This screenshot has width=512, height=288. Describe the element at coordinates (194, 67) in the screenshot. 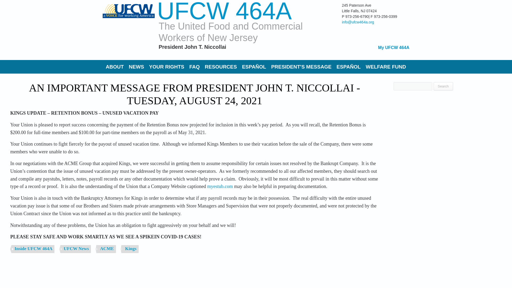

I see `FAQ` at that location.